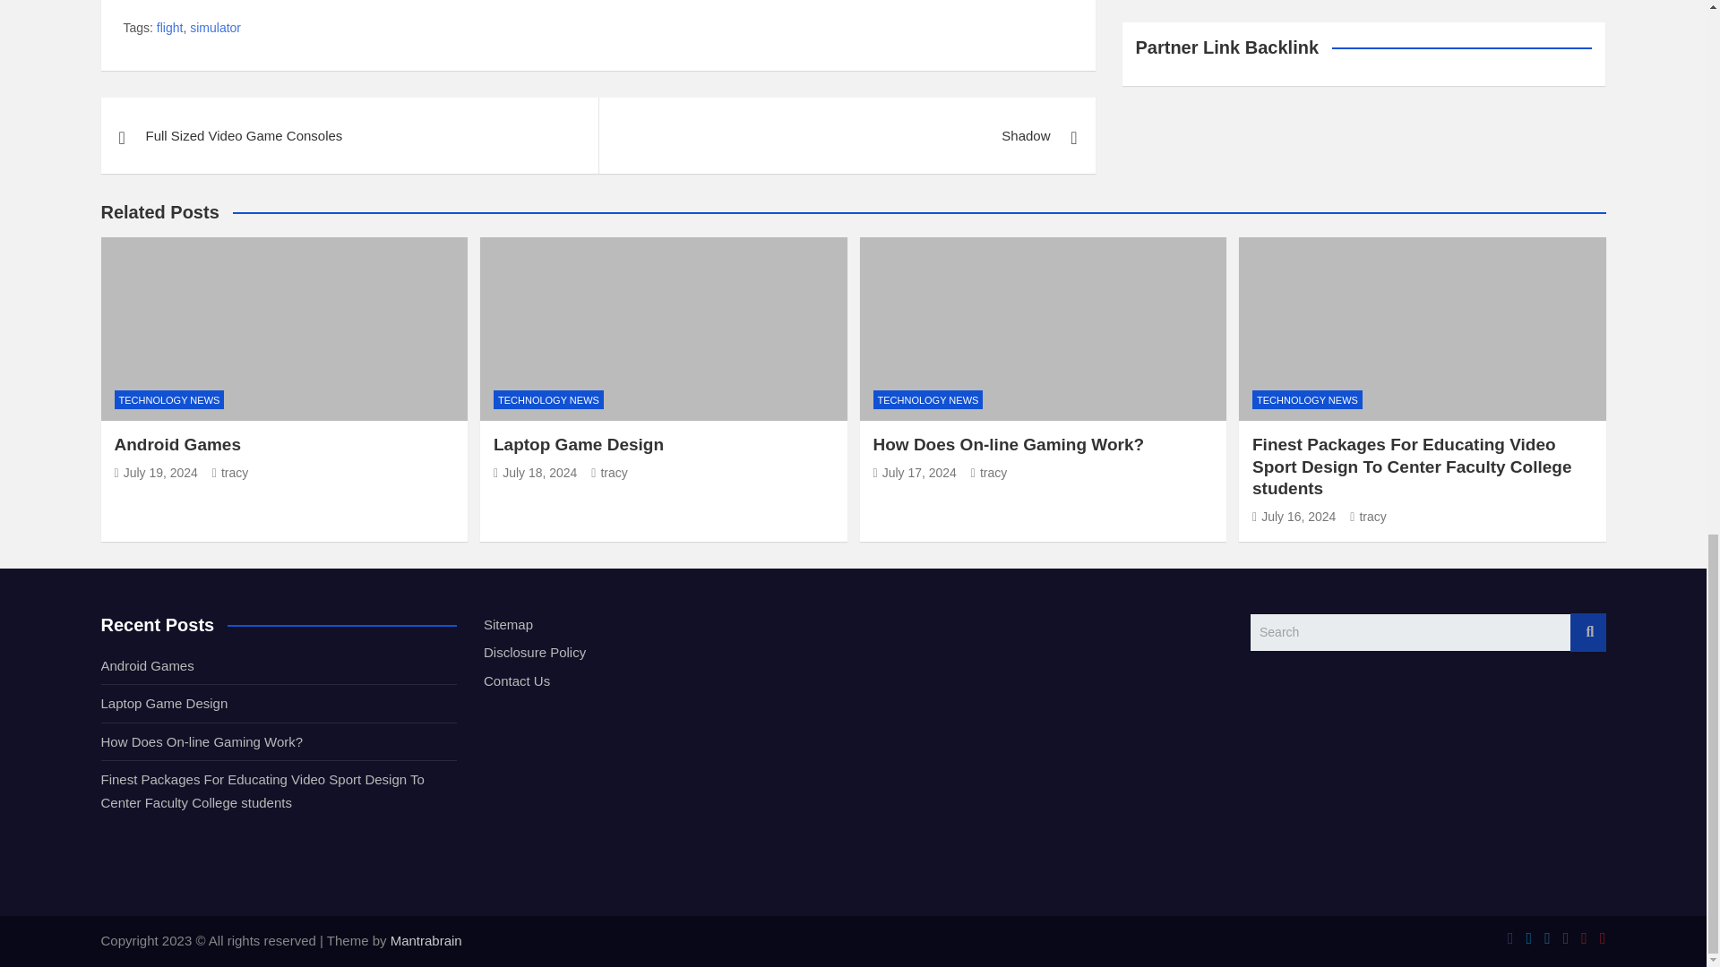 The image size is (1720, 967). I want to click on Full Sized Video Game Consoles, so click(348, 136).